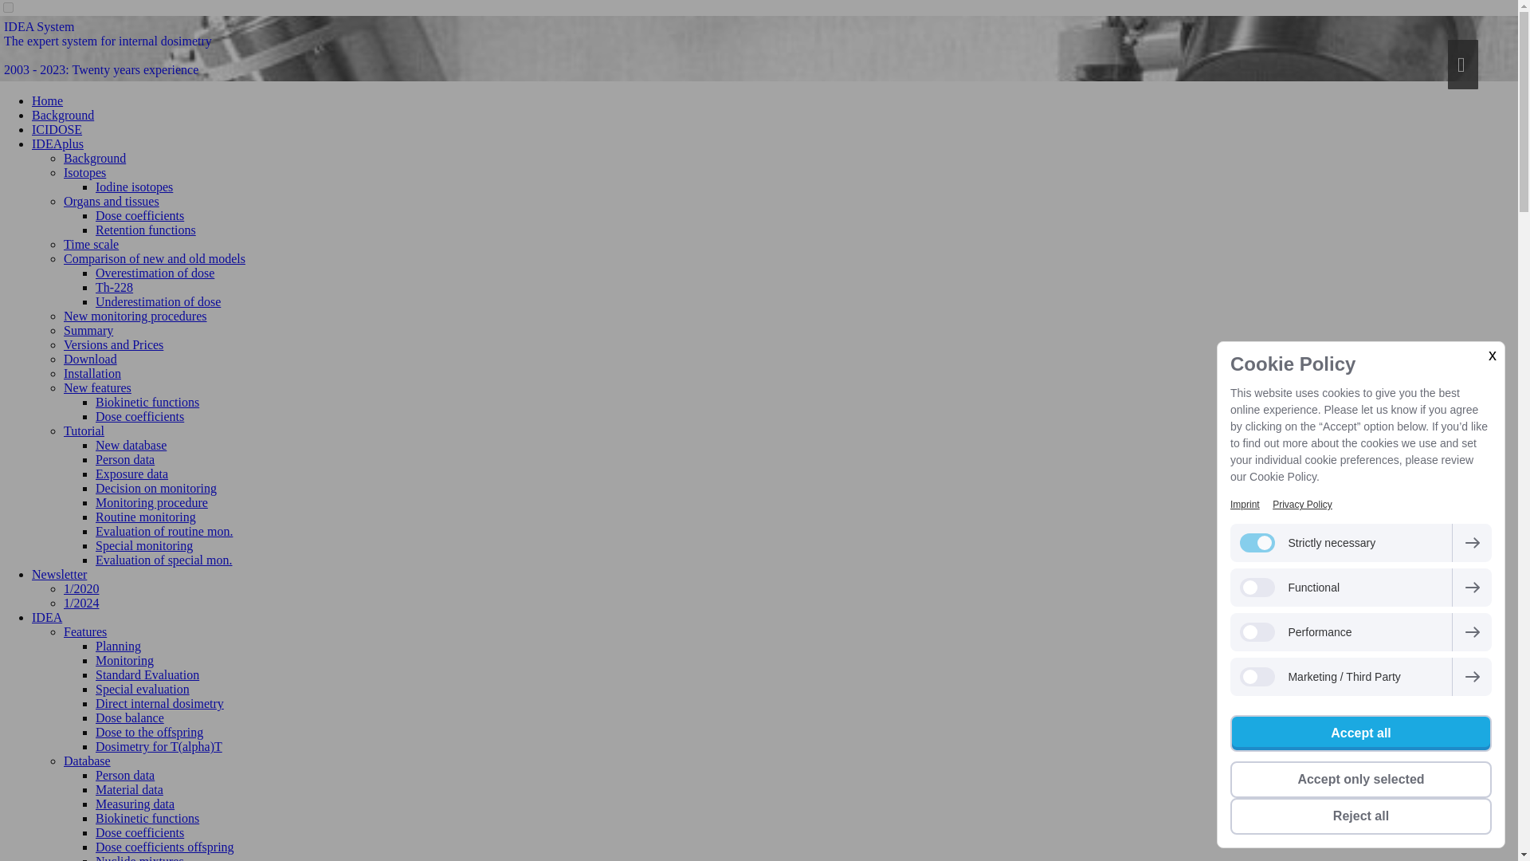  Describe the element at coordinates (134, 187) in the screenshot. I see `Iodine isotopes` at that location.